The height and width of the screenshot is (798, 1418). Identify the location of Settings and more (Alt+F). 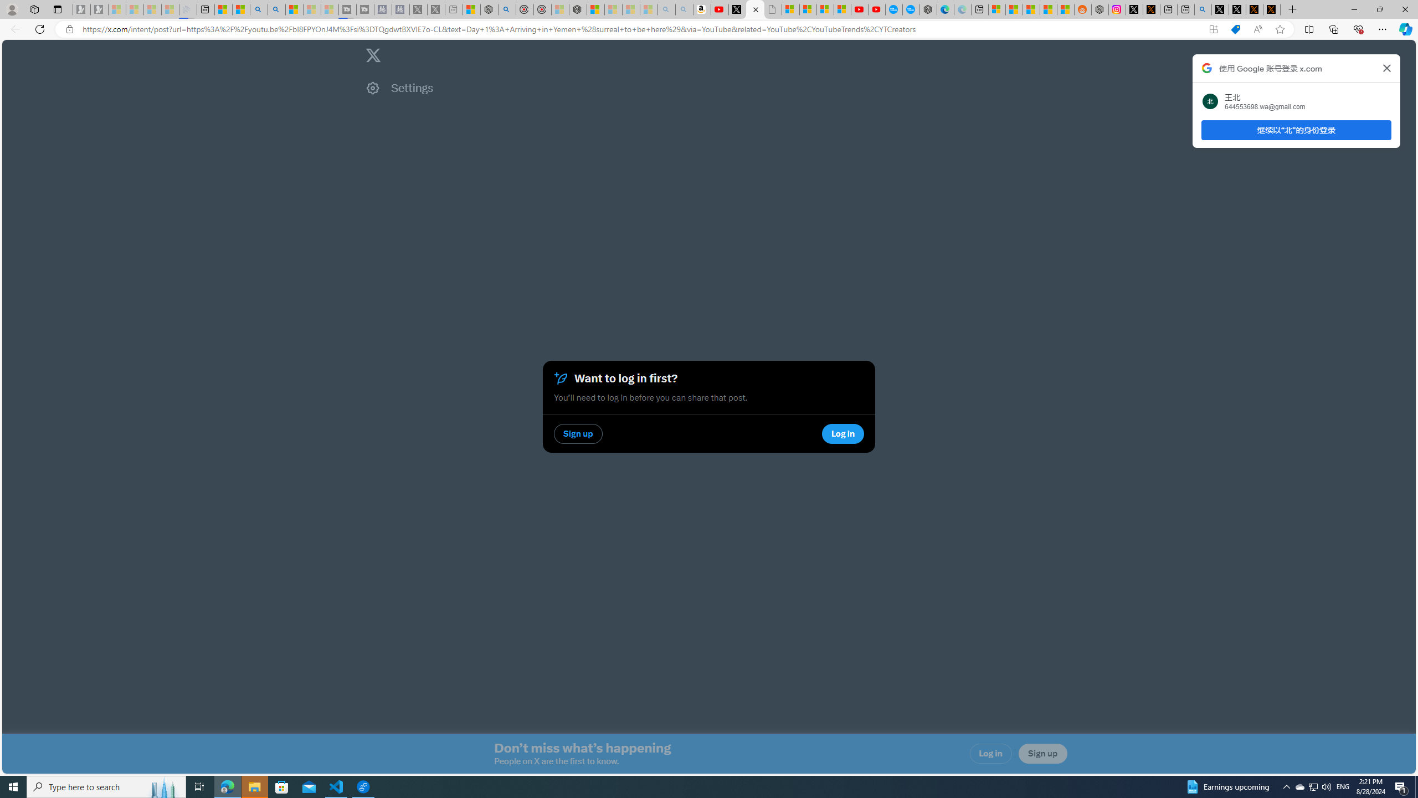
(1383, 29).